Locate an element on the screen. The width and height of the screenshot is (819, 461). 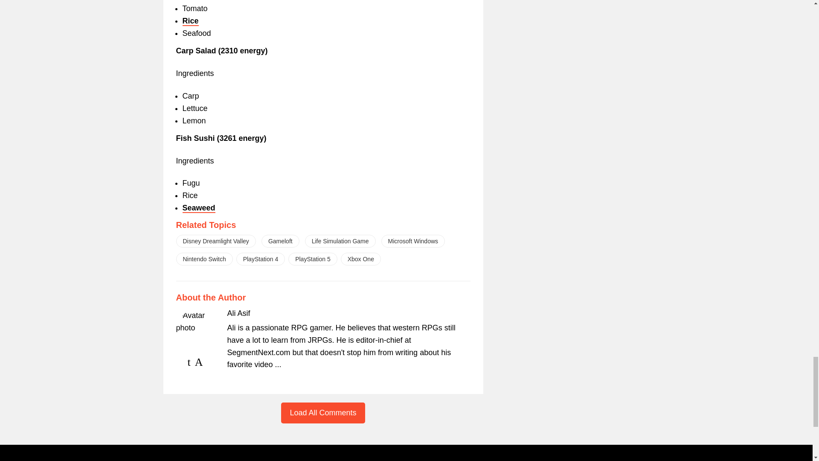
Disney Dreamlight Valley is located at coordinates (216, 241).